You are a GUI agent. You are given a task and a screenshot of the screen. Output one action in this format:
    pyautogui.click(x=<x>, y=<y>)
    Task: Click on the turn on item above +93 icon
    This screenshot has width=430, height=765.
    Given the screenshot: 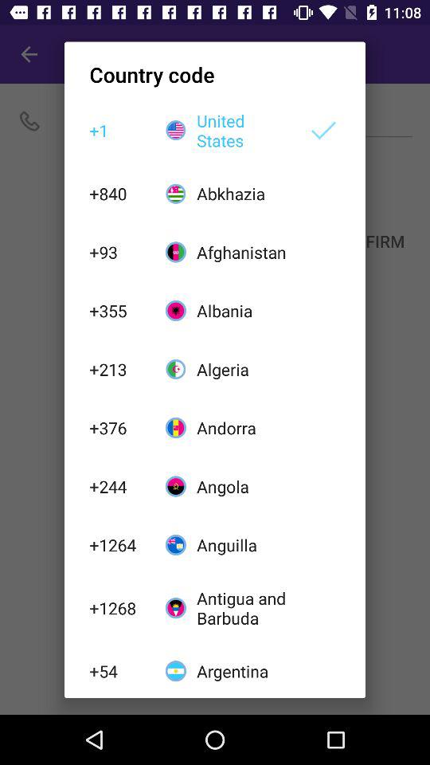 What is the action you would take?
    pyautogui.click(x=119, y=193)
    